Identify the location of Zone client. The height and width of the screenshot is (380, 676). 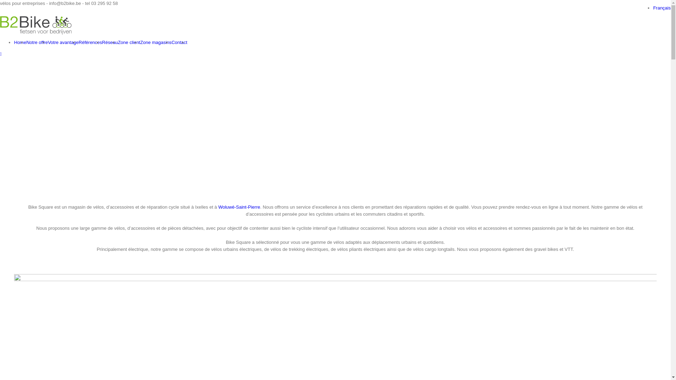
(129, 42).